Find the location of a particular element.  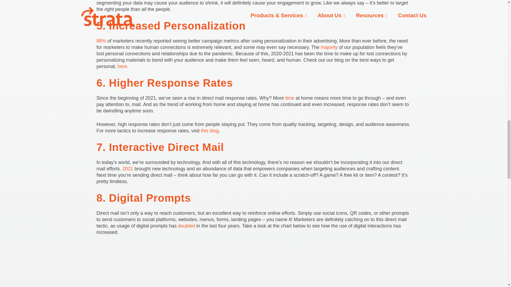

majority is located at coordinates (329, 47).